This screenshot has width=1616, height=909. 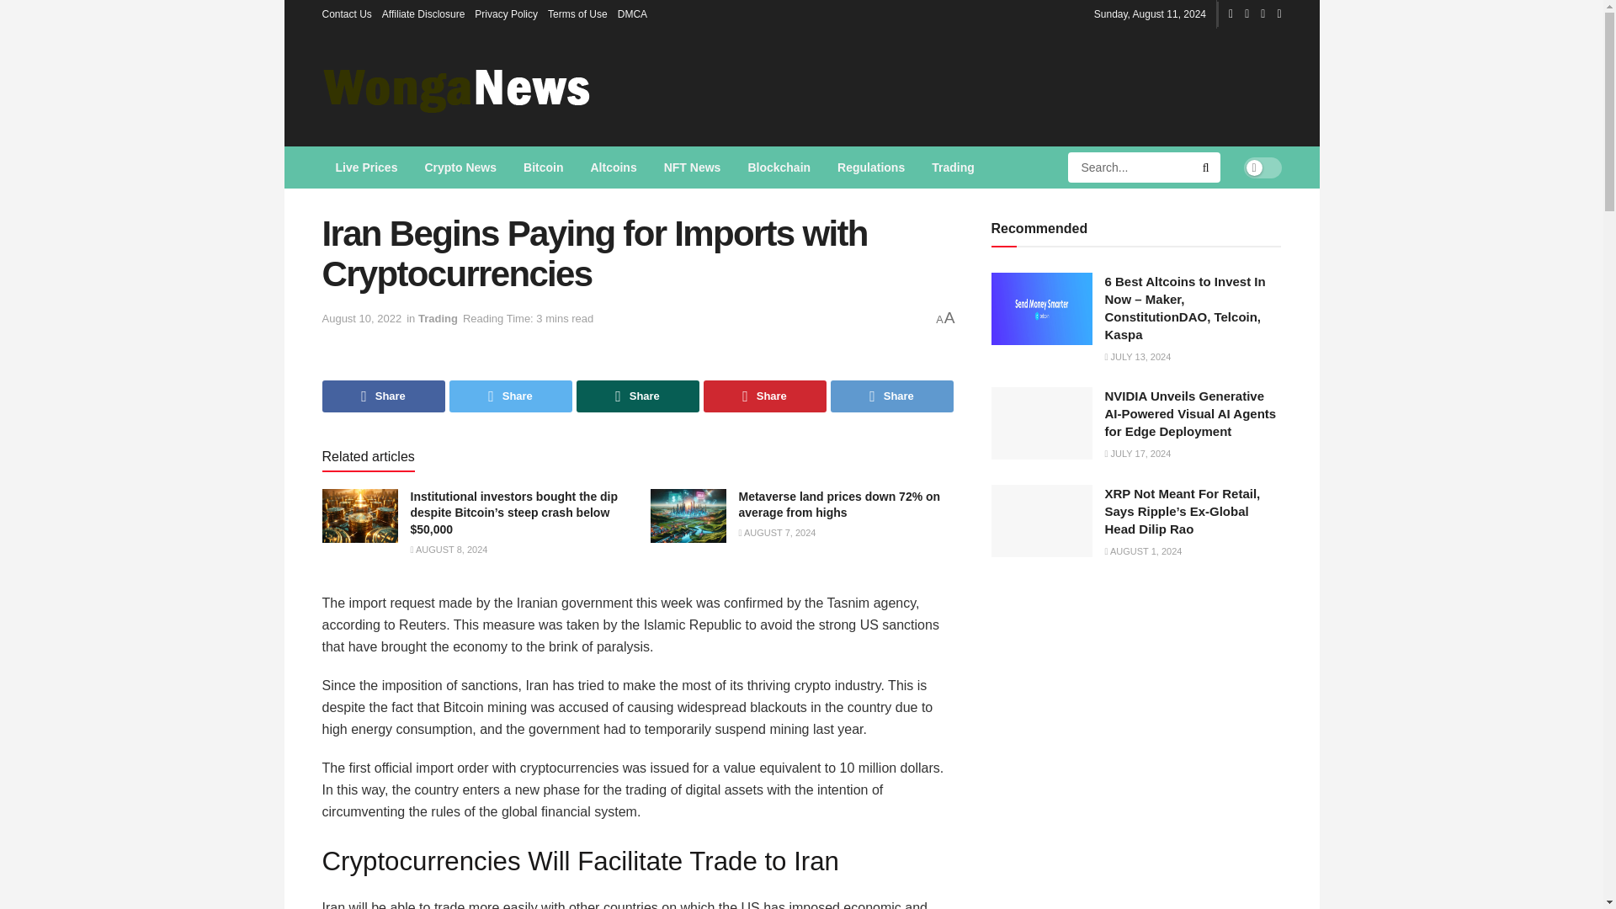 What do you see at coordinates (507, 13) in the screenshot?
I see `Privacy Policy` at bounding box center [507, 13].